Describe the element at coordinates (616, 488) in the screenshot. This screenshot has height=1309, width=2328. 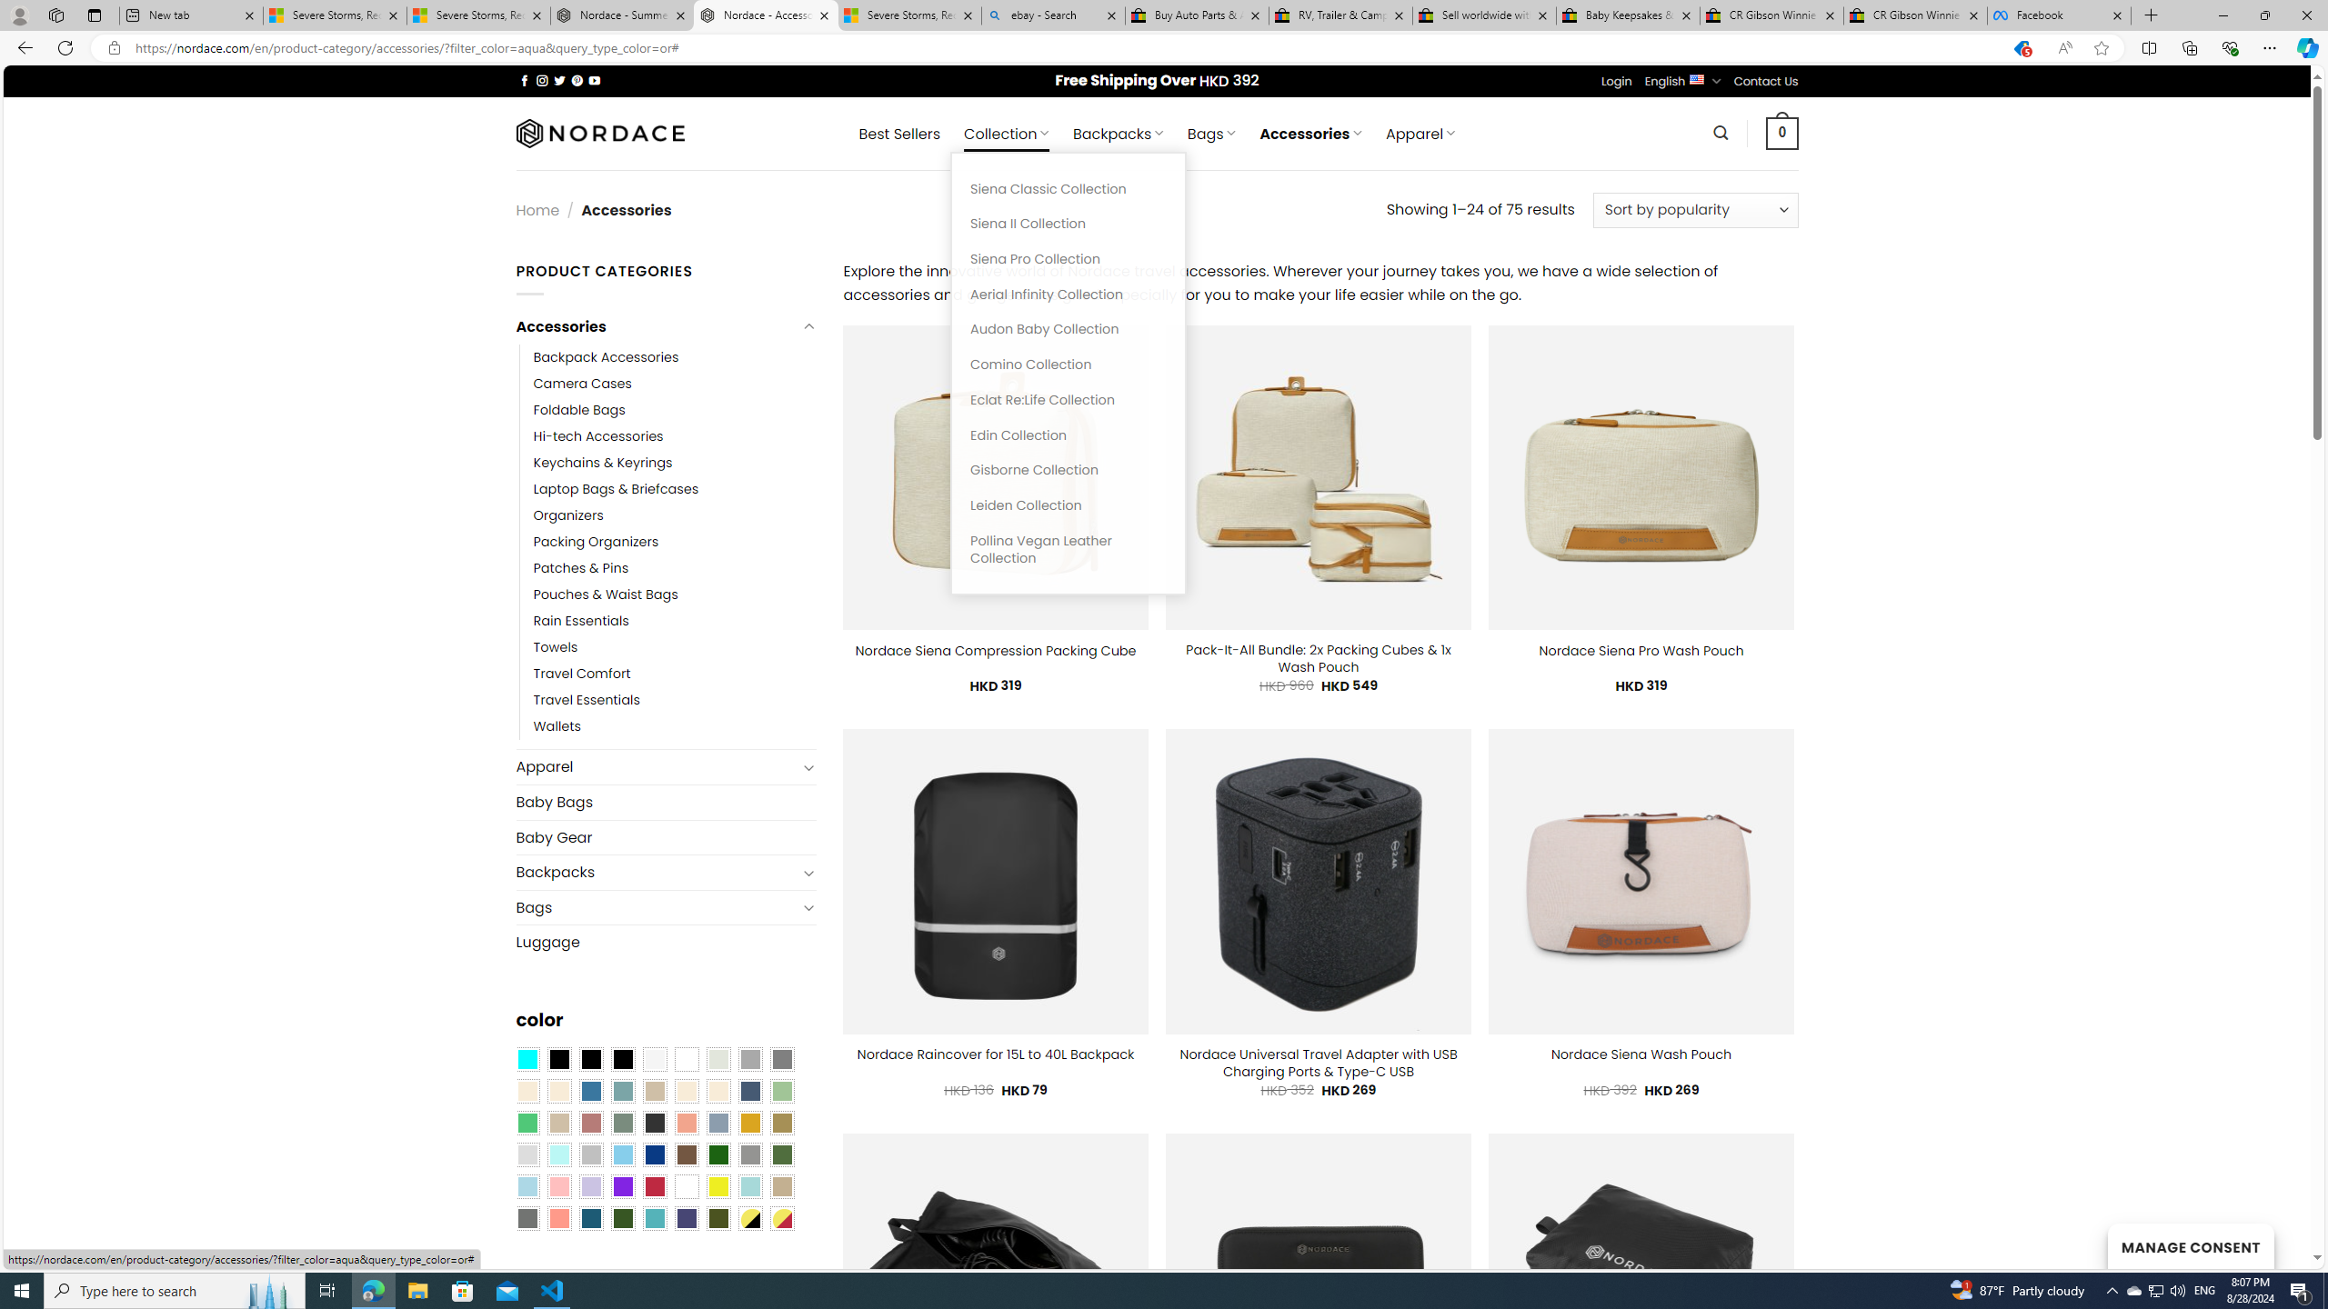
I see `Laptop Bags & Briefcases` at that location.